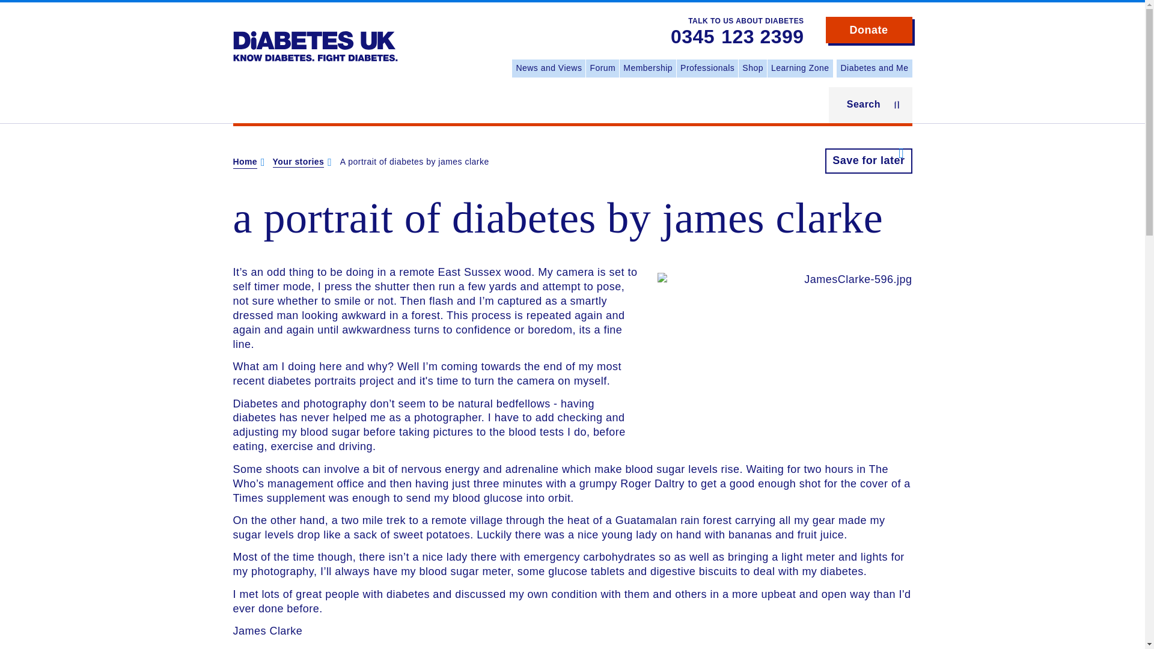  I want to click on Forum, so click(602, 69).